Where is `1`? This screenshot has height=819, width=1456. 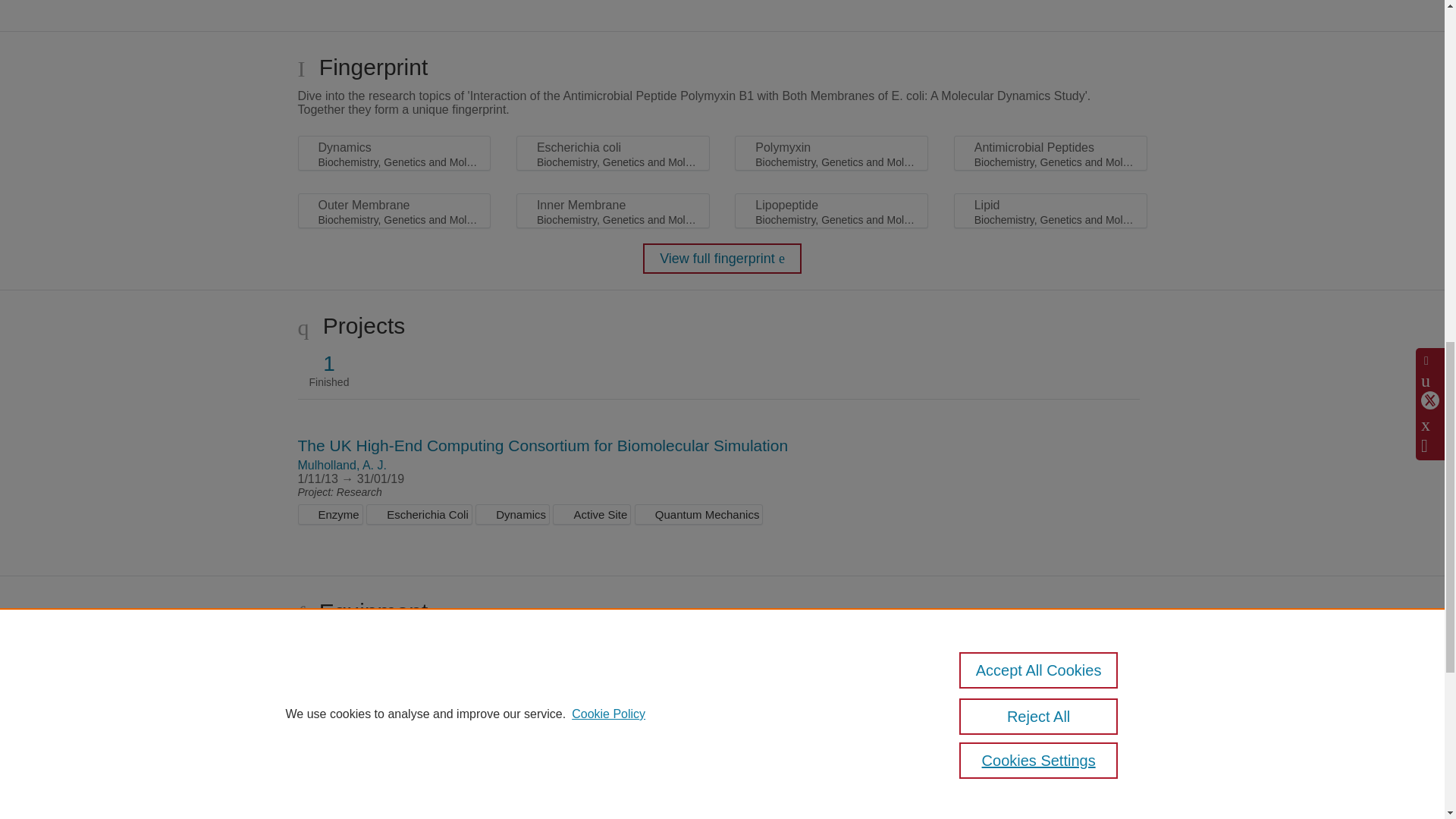 1 is located at coordinates (329, 364).